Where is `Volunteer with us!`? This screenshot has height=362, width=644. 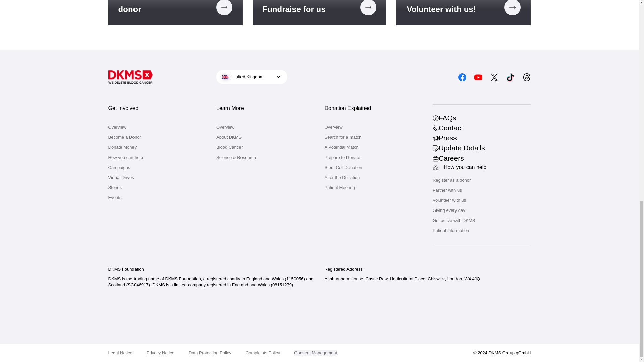 Volunteer with us! is located at coordinates (464, 13).